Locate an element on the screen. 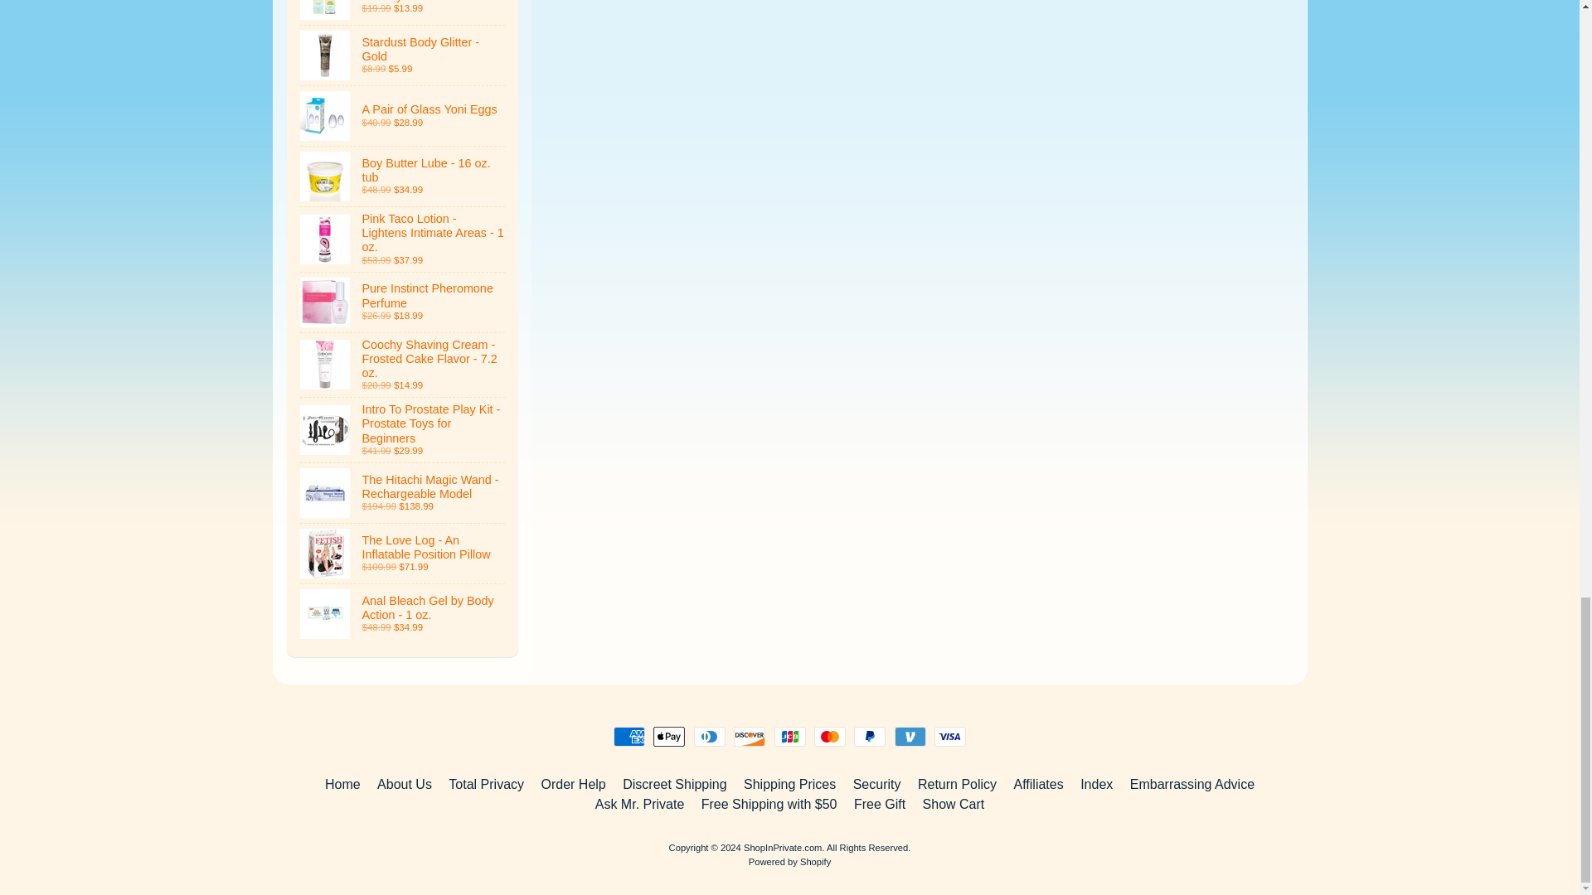  Boy Butter Lube - 16 oz. tub is located at coordinates (403, 177).